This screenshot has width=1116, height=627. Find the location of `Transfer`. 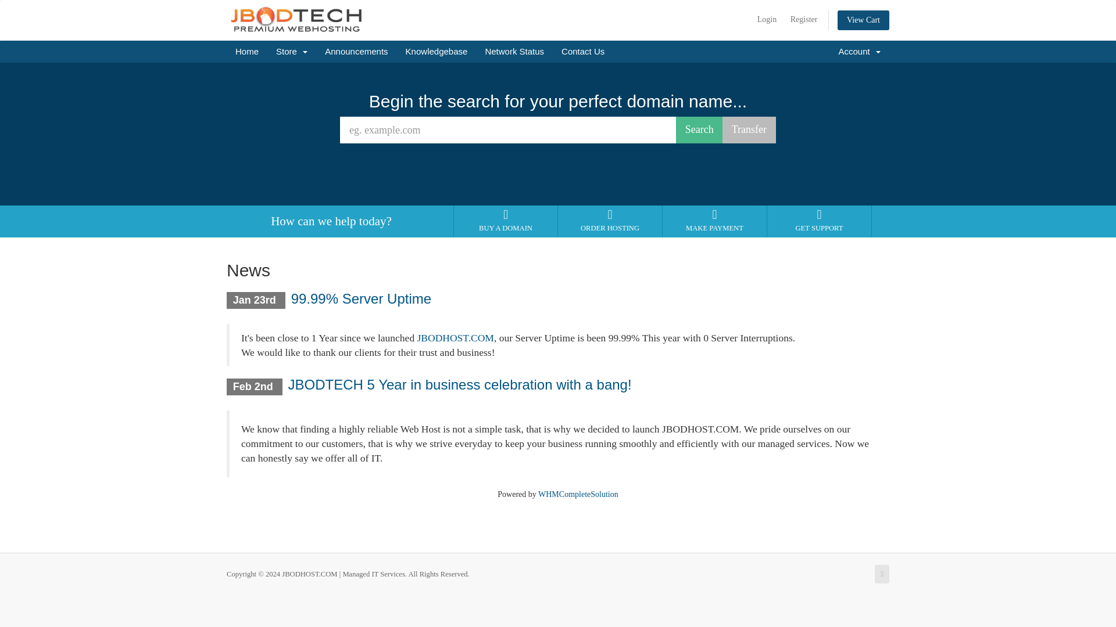

Transfer is located at coordinates (749, 130).